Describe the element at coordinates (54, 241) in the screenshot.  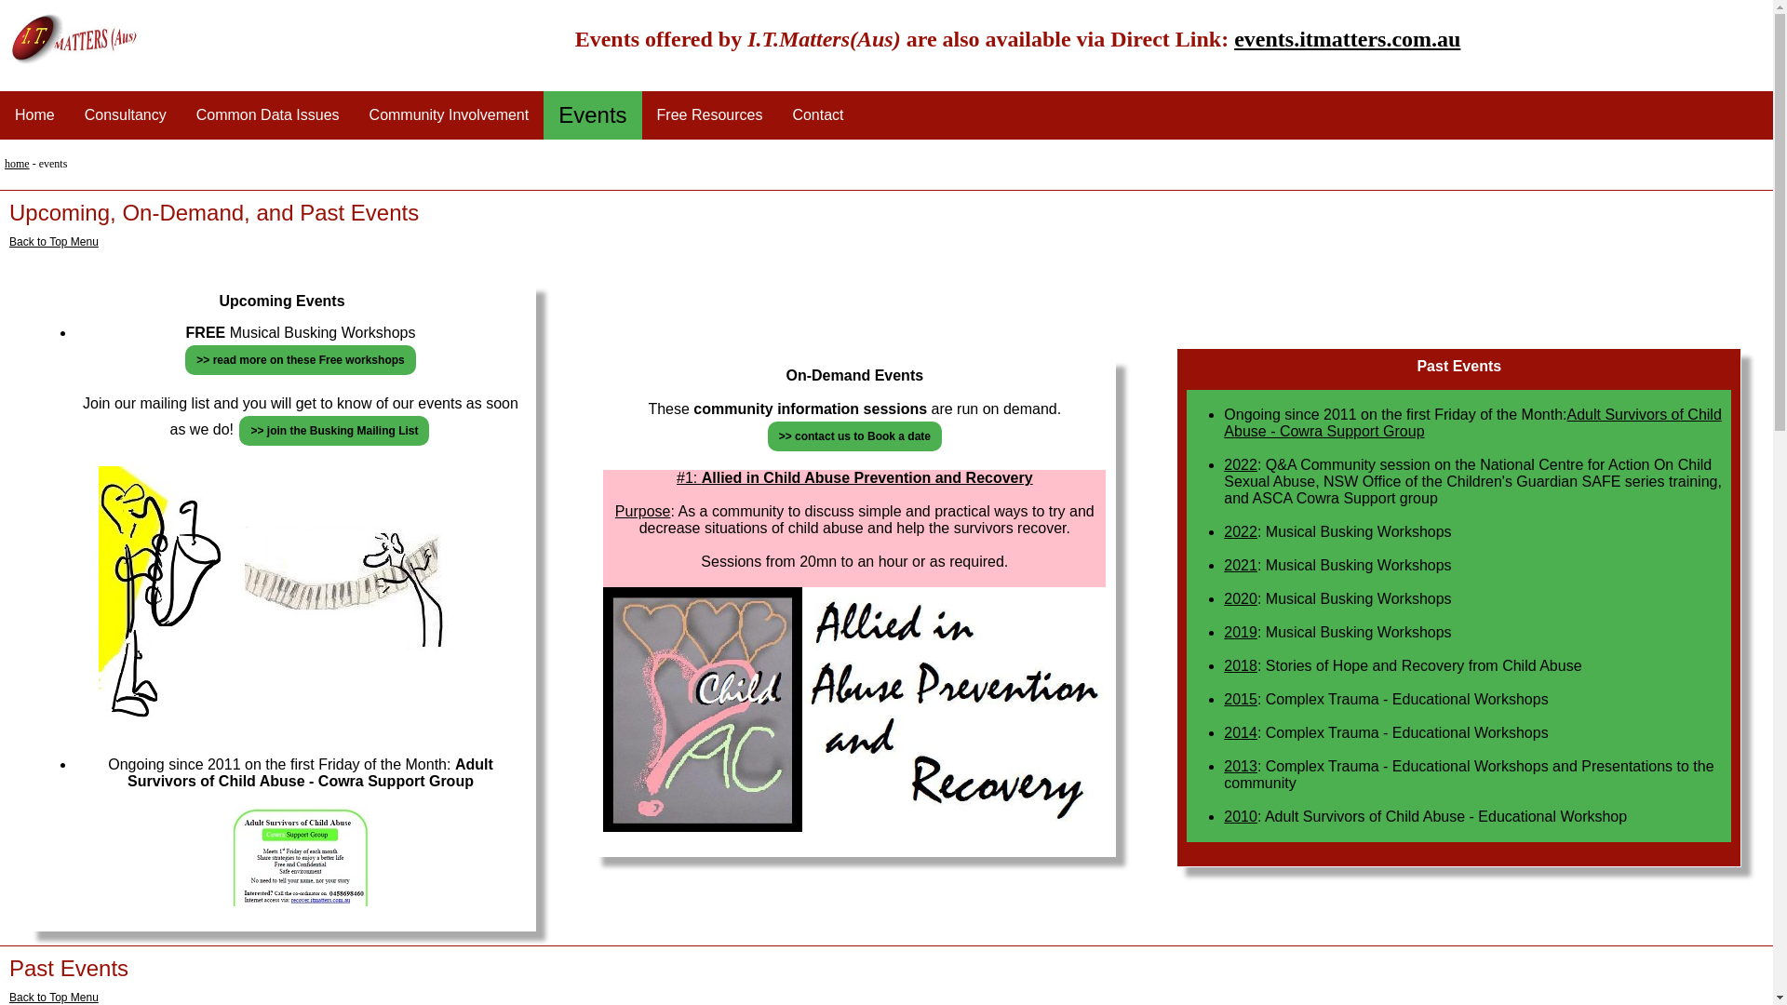
I see `Back to Top Menu` at that location.